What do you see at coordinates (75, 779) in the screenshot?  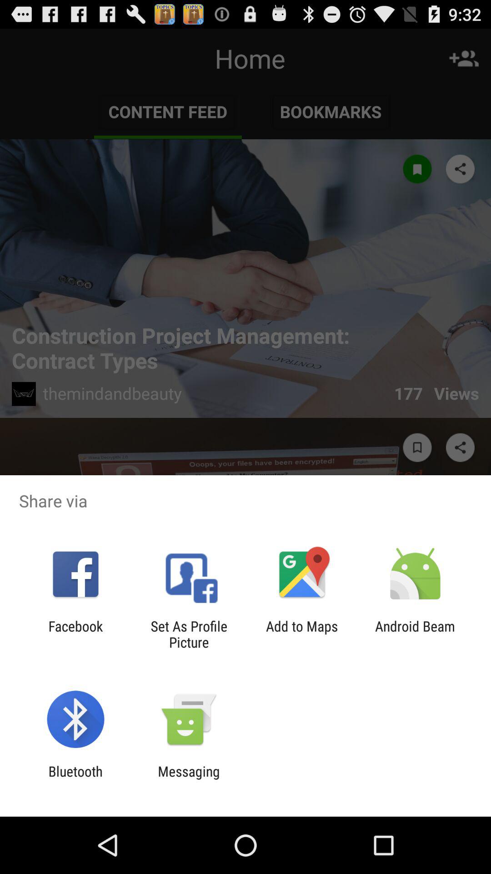 I see `launch the app to the left of messaging item` at bounding box center [75, 779].